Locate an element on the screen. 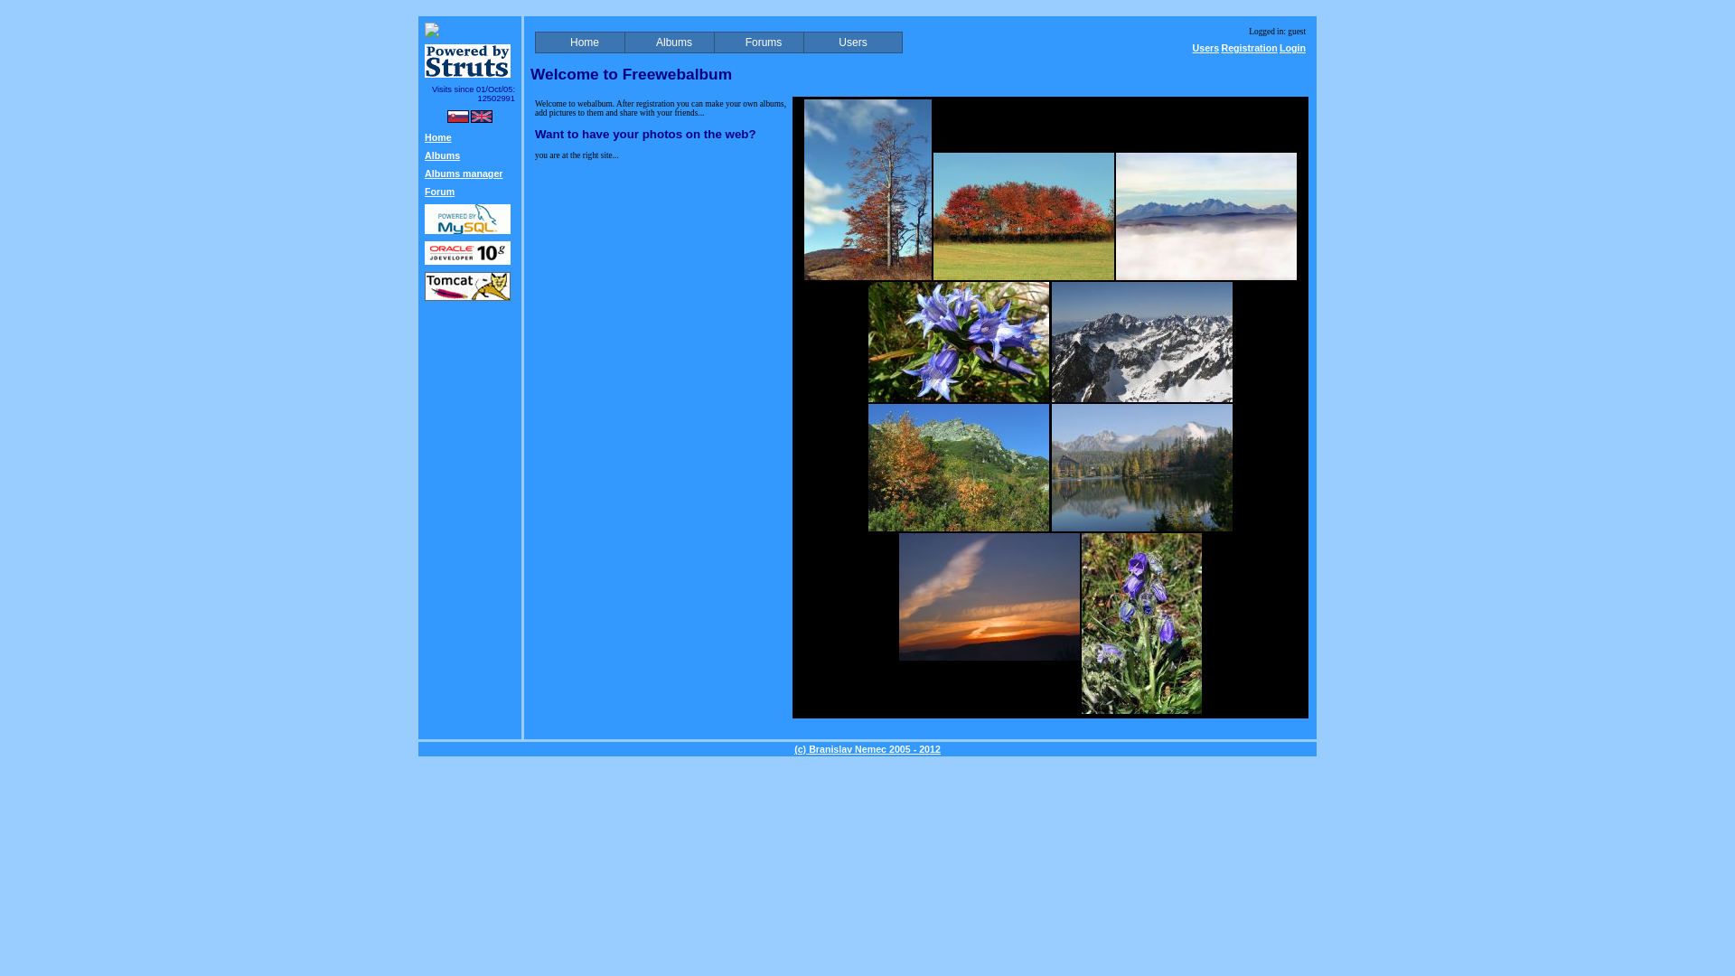  Home is located at coordinates (584, 42).